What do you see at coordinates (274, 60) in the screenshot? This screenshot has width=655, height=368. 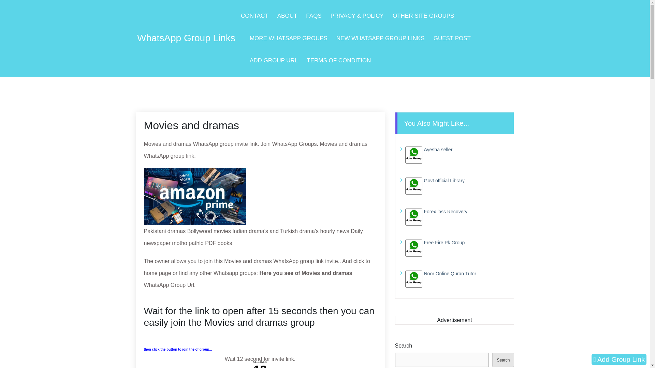 I see `ADD GROUP URL` at bounding box center [274, 60].